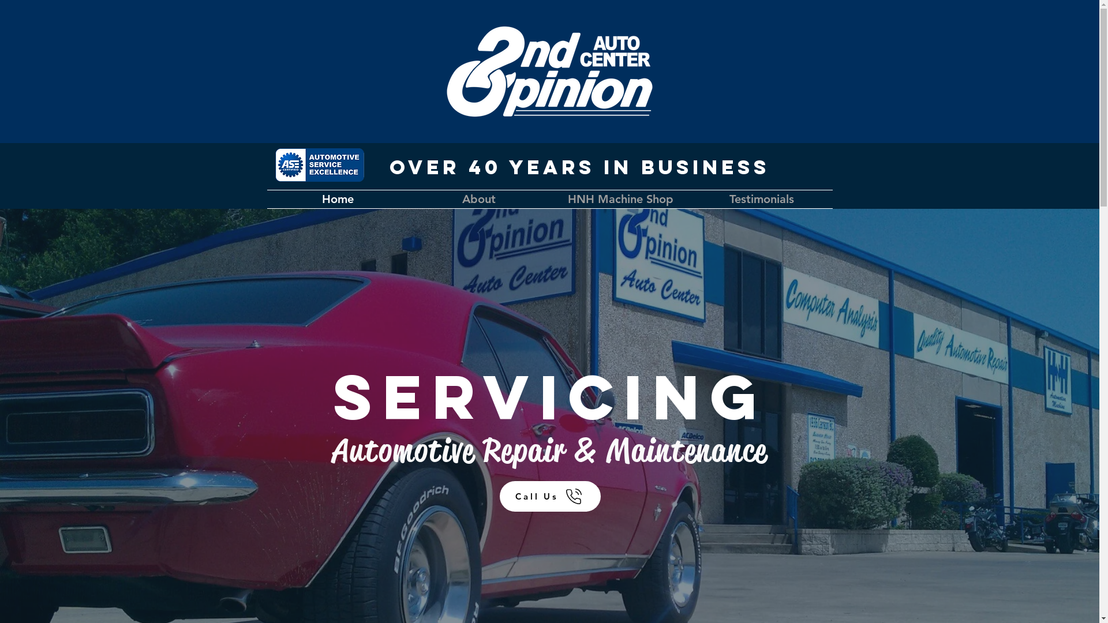  I want to click on HNH Machine Shop, so click(620, 200).